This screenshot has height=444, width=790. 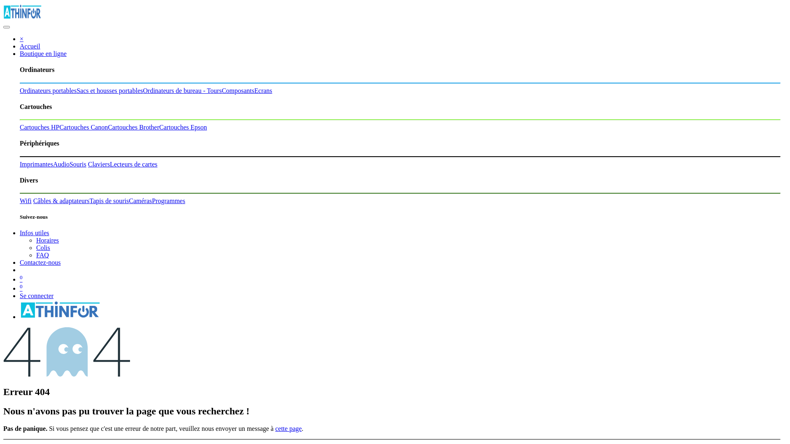 What do you see at coordinates (23, 17) in the screenshot?
I see `Athinfor` at bounding box center [23, 17].